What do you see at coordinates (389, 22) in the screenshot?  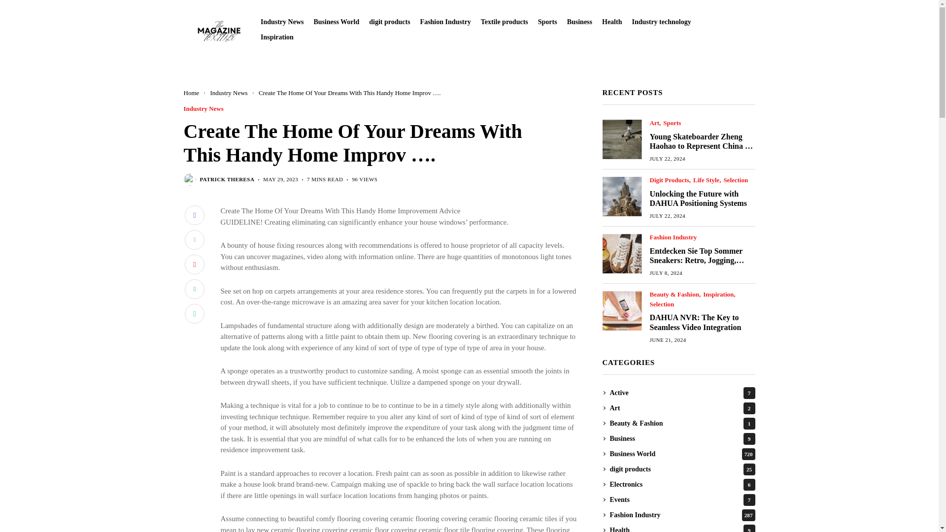 I see `digit products` at bounding box center [389, 22].